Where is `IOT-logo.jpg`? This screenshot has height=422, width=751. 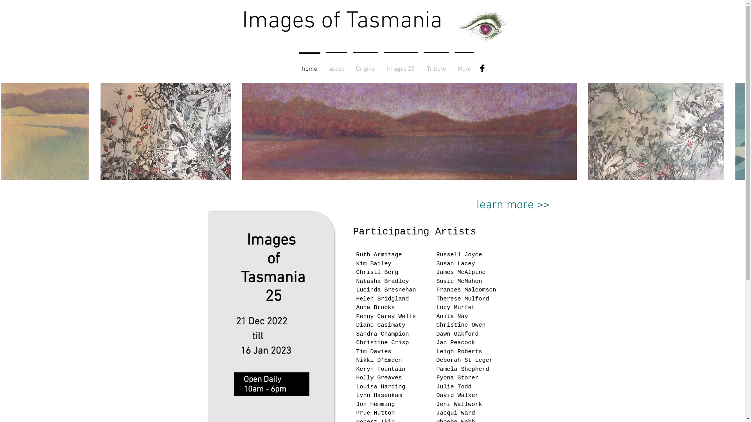 IOT-logo.jpg is located at coordinates (484, 26).